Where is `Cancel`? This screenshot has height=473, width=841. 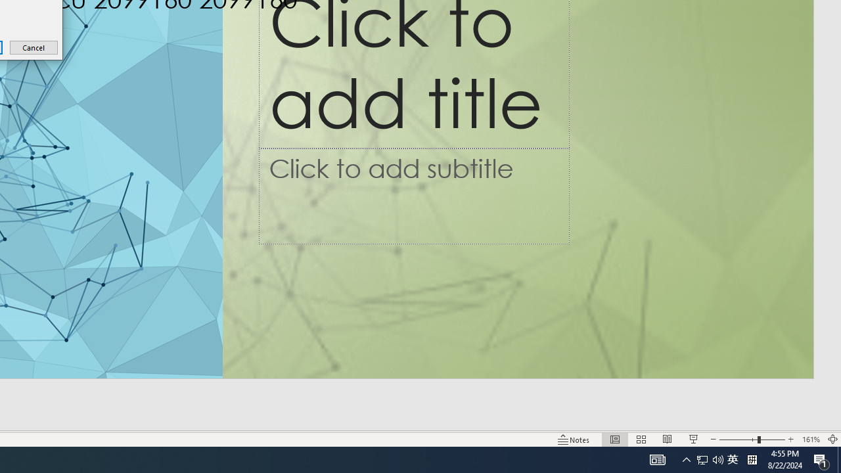
Cancel is located at coordinates (34, 47).